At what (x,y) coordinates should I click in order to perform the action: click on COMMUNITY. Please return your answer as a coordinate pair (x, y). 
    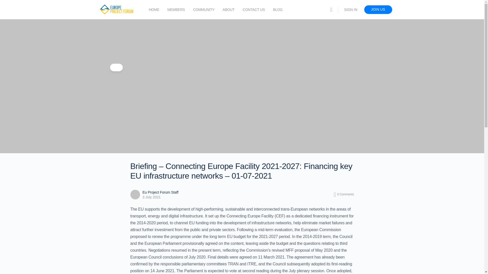
    Looking at the image, I should click on (204, 10).